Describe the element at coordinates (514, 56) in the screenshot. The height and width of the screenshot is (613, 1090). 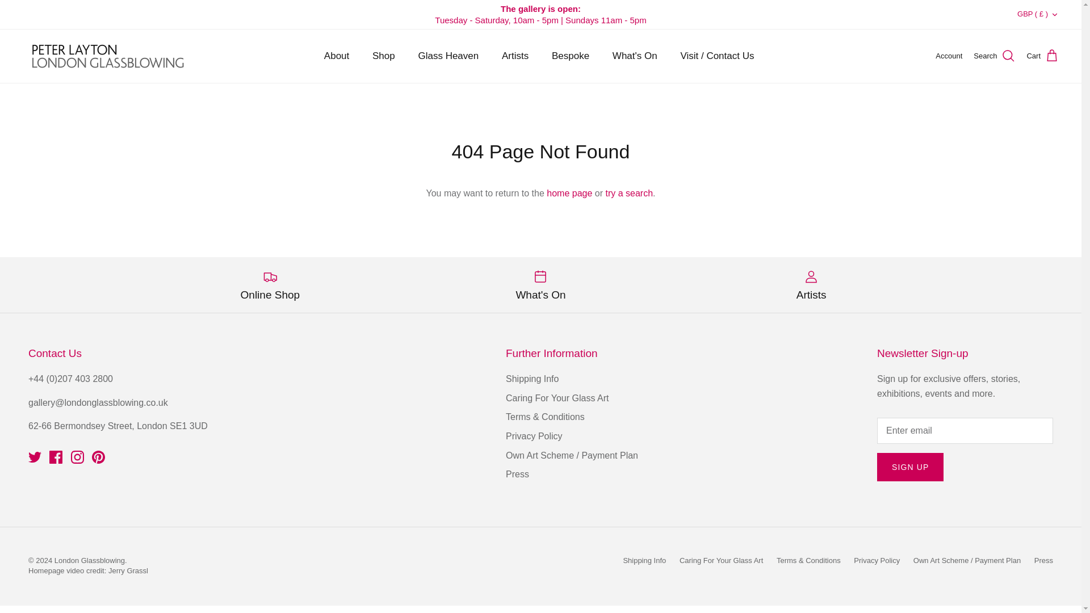
I see `Artists` at that location.